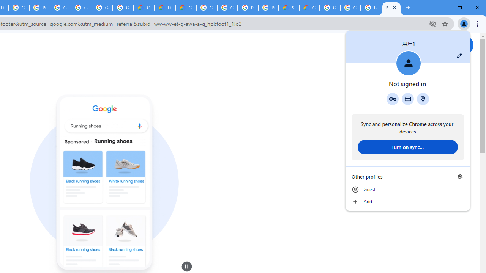 The height and width of the screenshot is (273, 486). Describe the element at coordinates (123, 8) in the screenshot. I see `Google Workspace - Specific Terms` at that location.